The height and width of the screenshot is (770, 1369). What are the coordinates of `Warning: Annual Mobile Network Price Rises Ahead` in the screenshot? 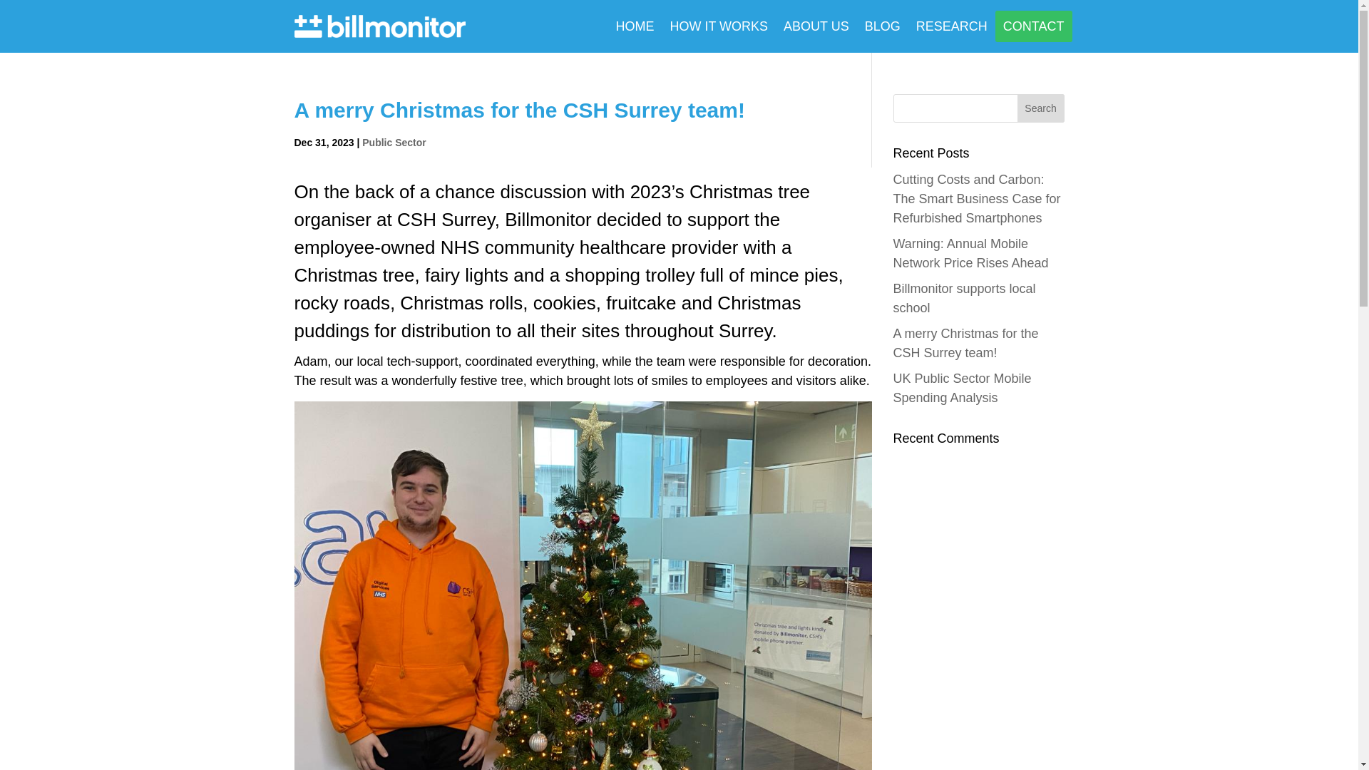 It's located at (970, 253).